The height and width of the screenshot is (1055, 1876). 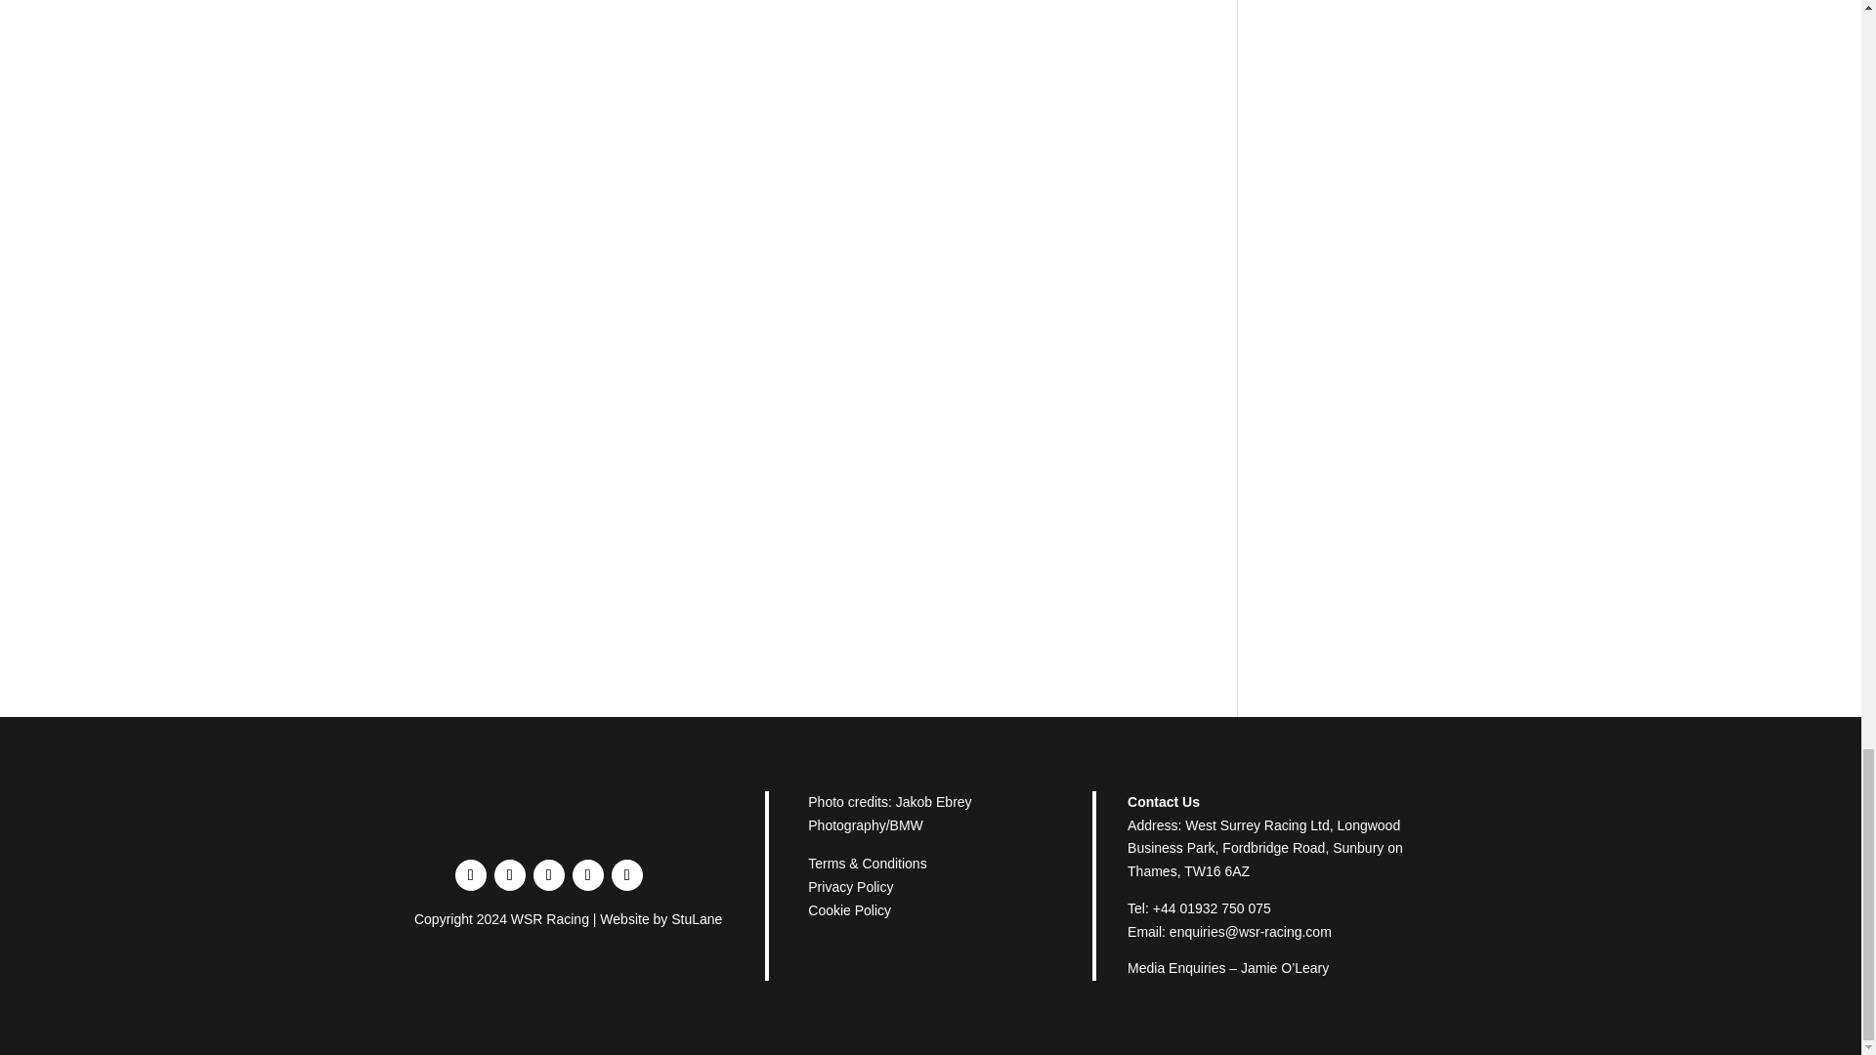 I want to click on Privacy Policy, so click(x=850, y=886).